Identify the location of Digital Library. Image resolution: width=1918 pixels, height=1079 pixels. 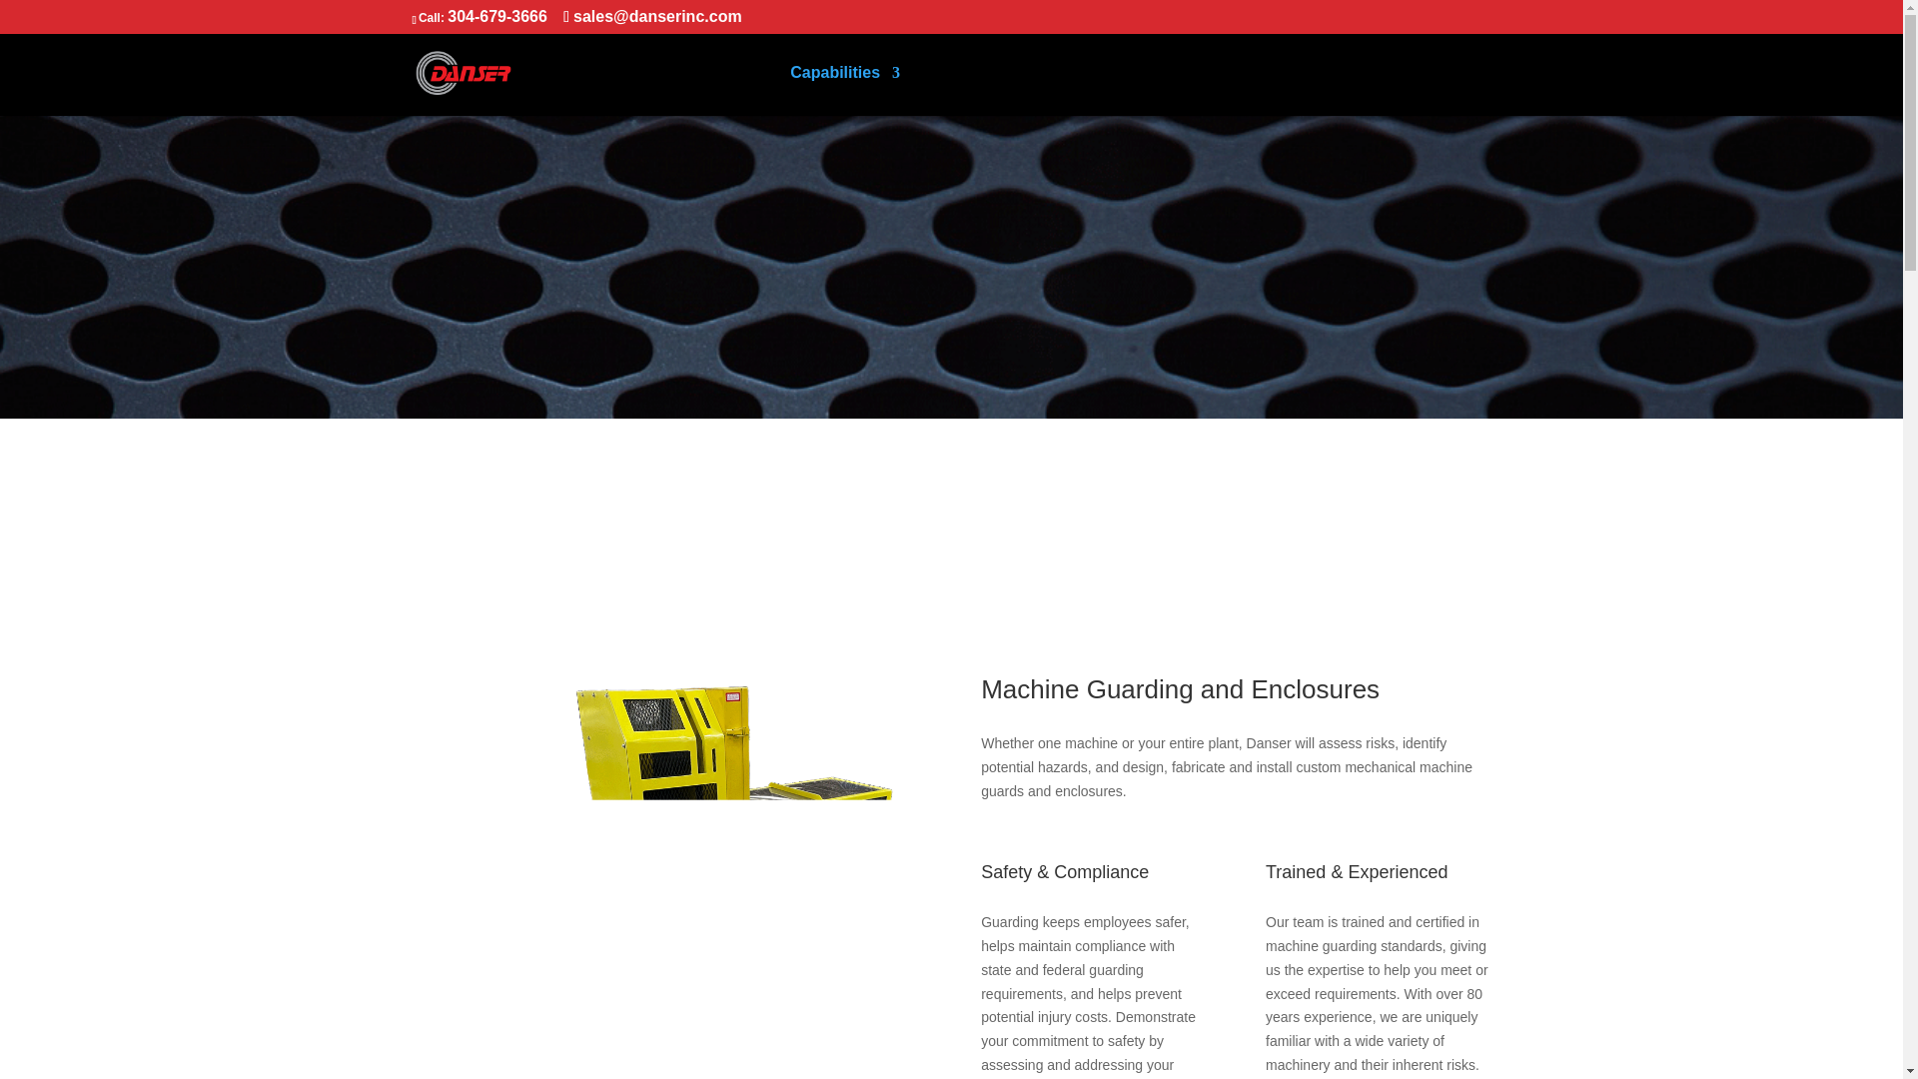
(1151, 89).